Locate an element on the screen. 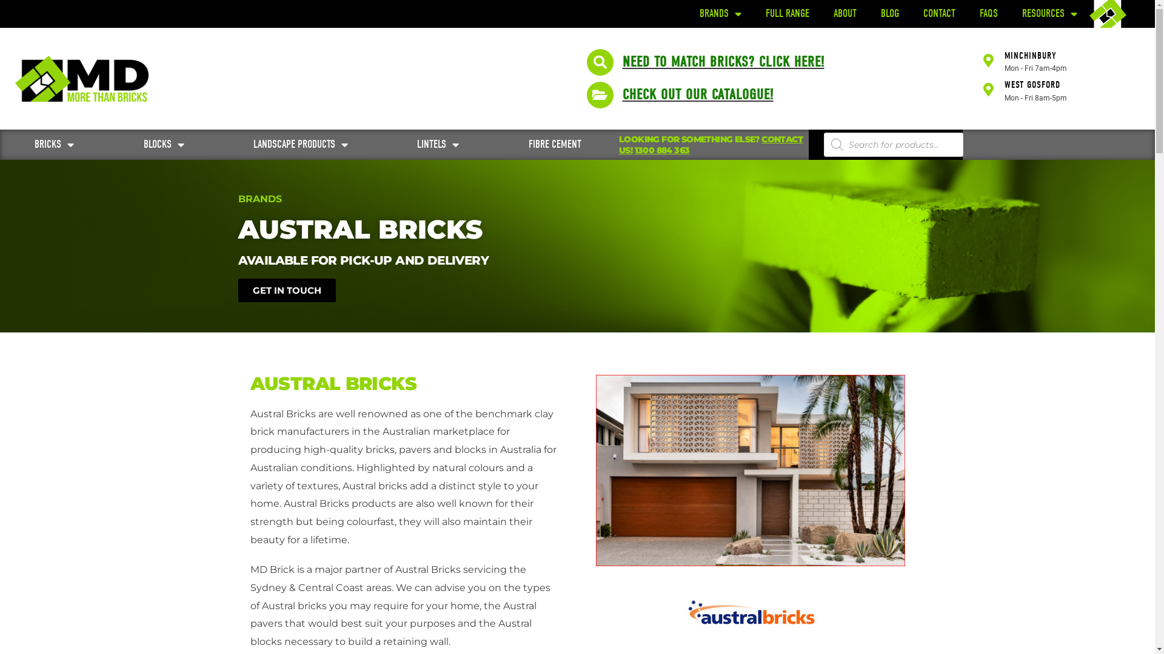  BRICKS is located at coordinates (55, 145).